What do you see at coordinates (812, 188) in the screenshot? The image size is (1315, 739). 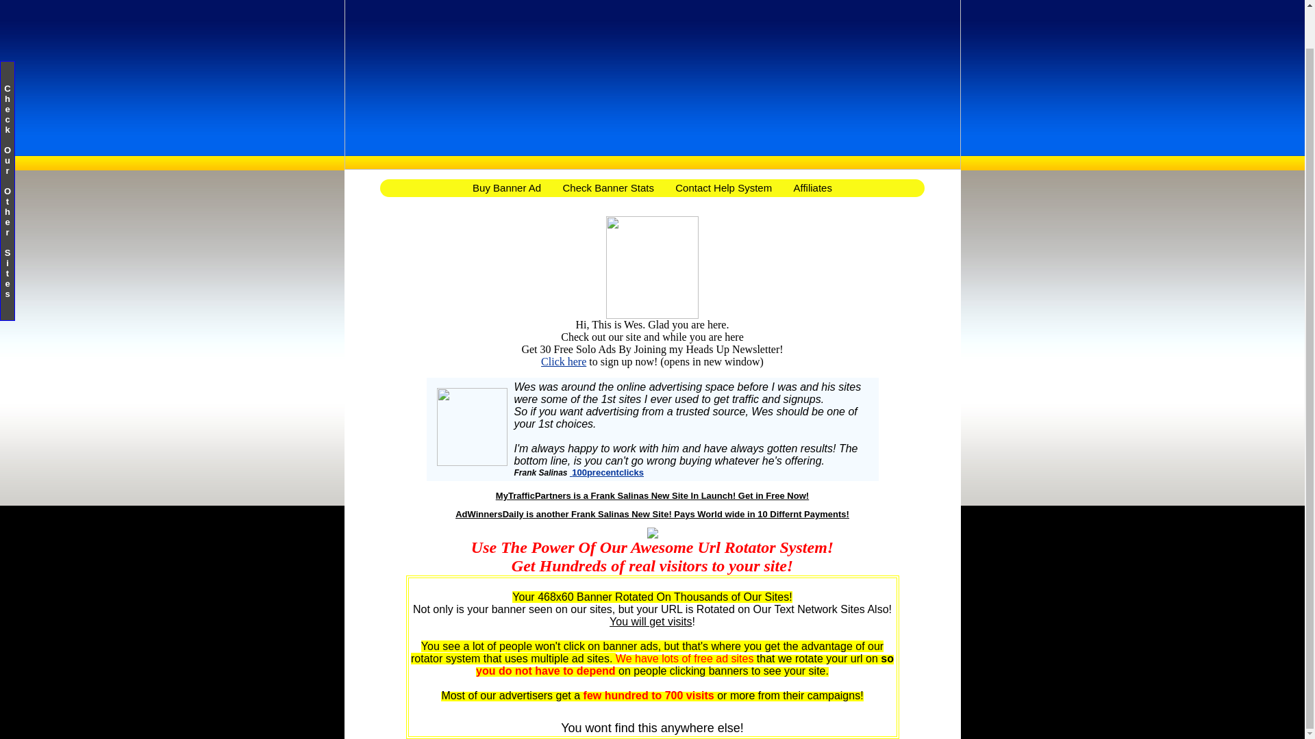 I see `Affiliates` at bounding box center [812, 188].